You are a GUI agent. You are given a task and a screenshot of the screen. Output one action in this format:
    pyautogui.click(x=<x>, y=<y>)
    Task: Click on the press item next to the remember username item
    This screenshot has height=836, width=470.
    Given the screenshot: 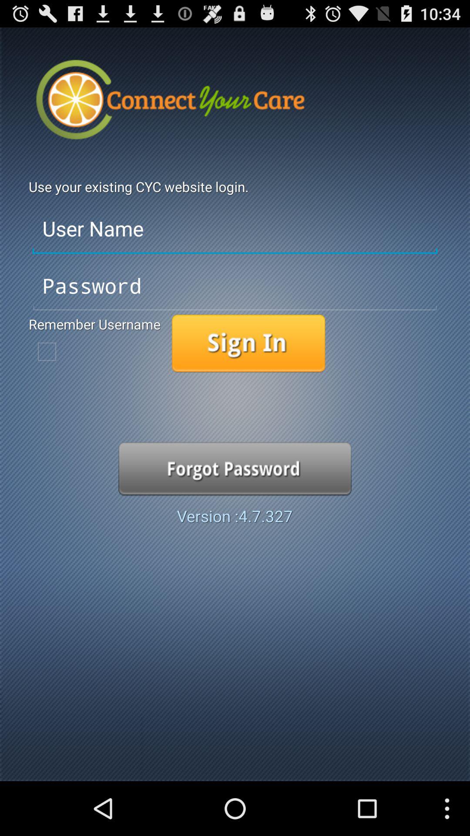 What is the action you would take?
    pyautogui.click(x=248, y=344)
    